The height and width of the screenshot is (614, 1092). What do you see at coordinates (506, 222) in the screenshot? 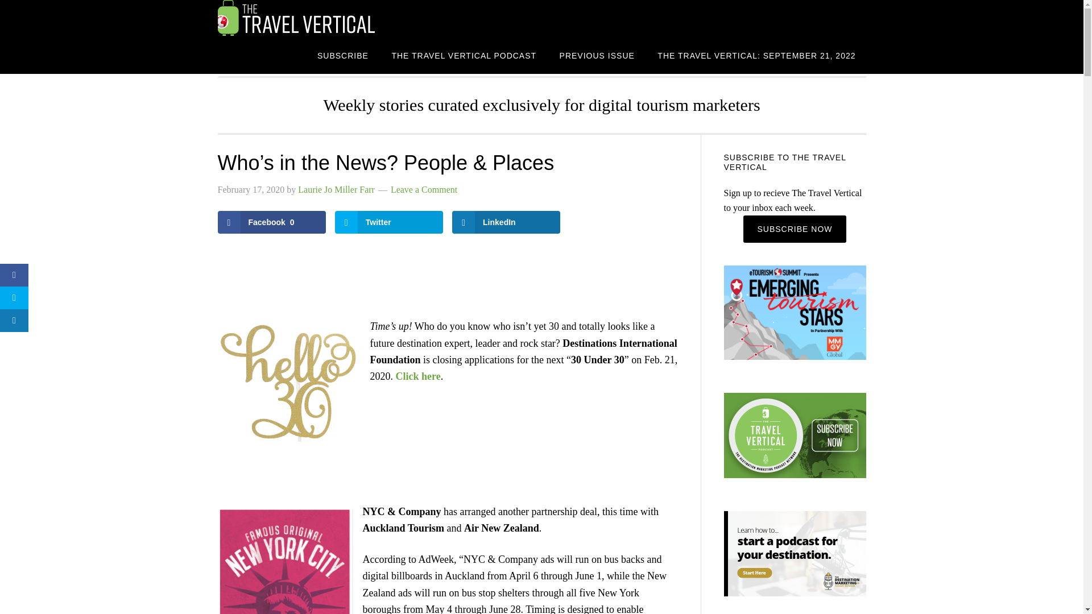
I see `LinkedIn` at bounding box center [506, 222].